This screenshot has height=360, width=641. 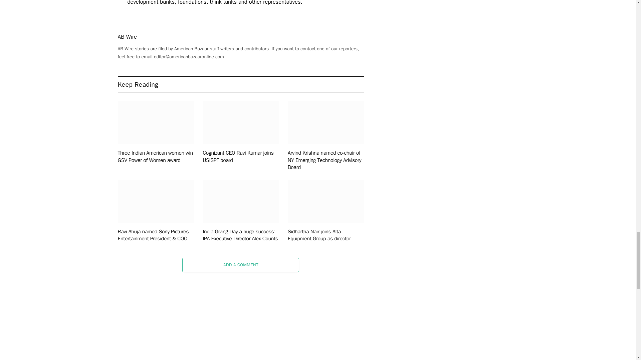 What do you see at coordinates (156, 157) in the screenshot?
I see `Three Indian American women win GSV Power of Women award` at bounding box center [156, 157].